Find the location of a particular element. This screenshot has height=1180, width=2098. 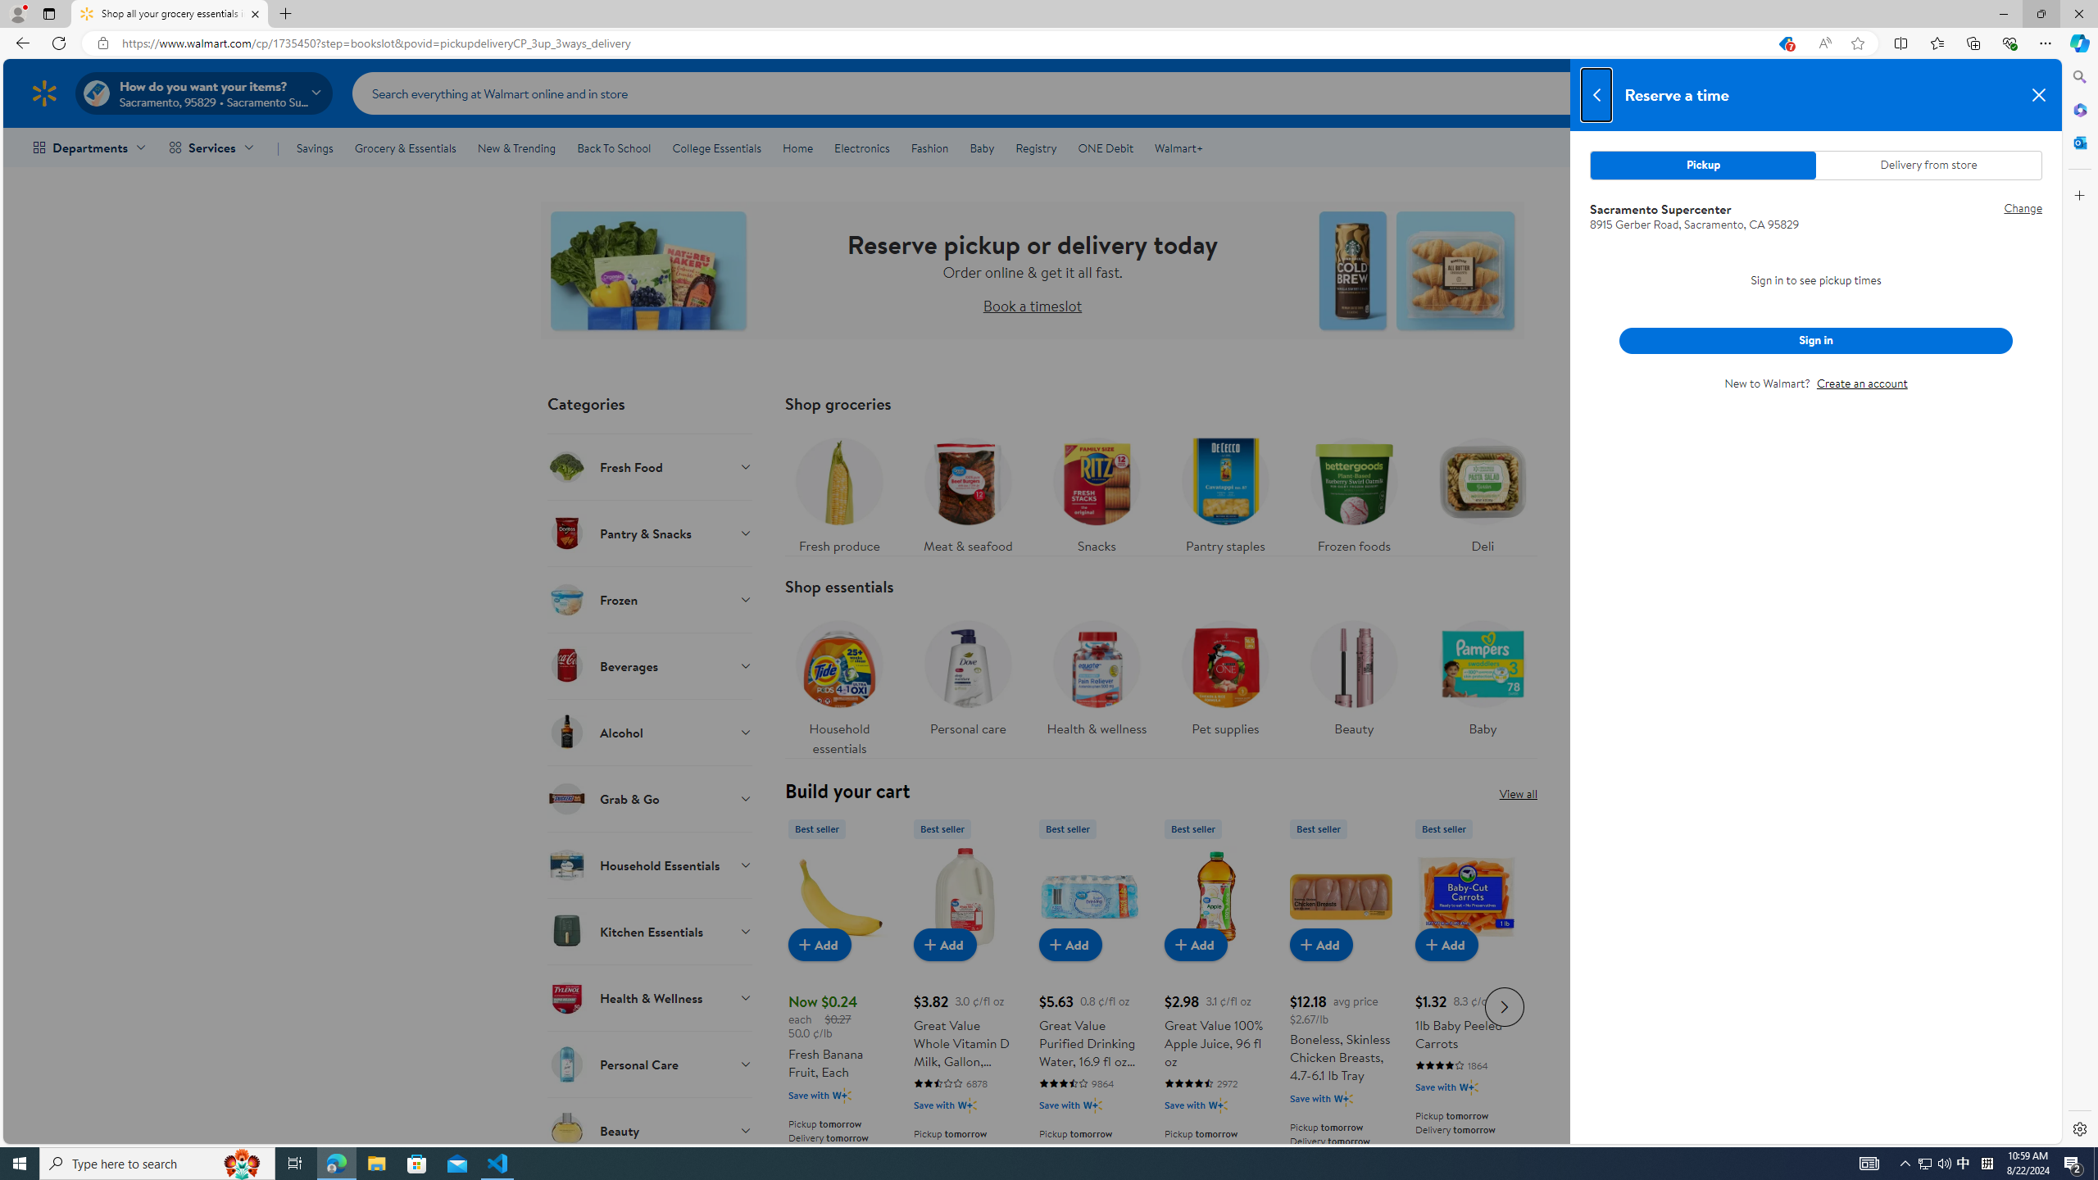

Fresh Food is located at coordinates (651, 466).